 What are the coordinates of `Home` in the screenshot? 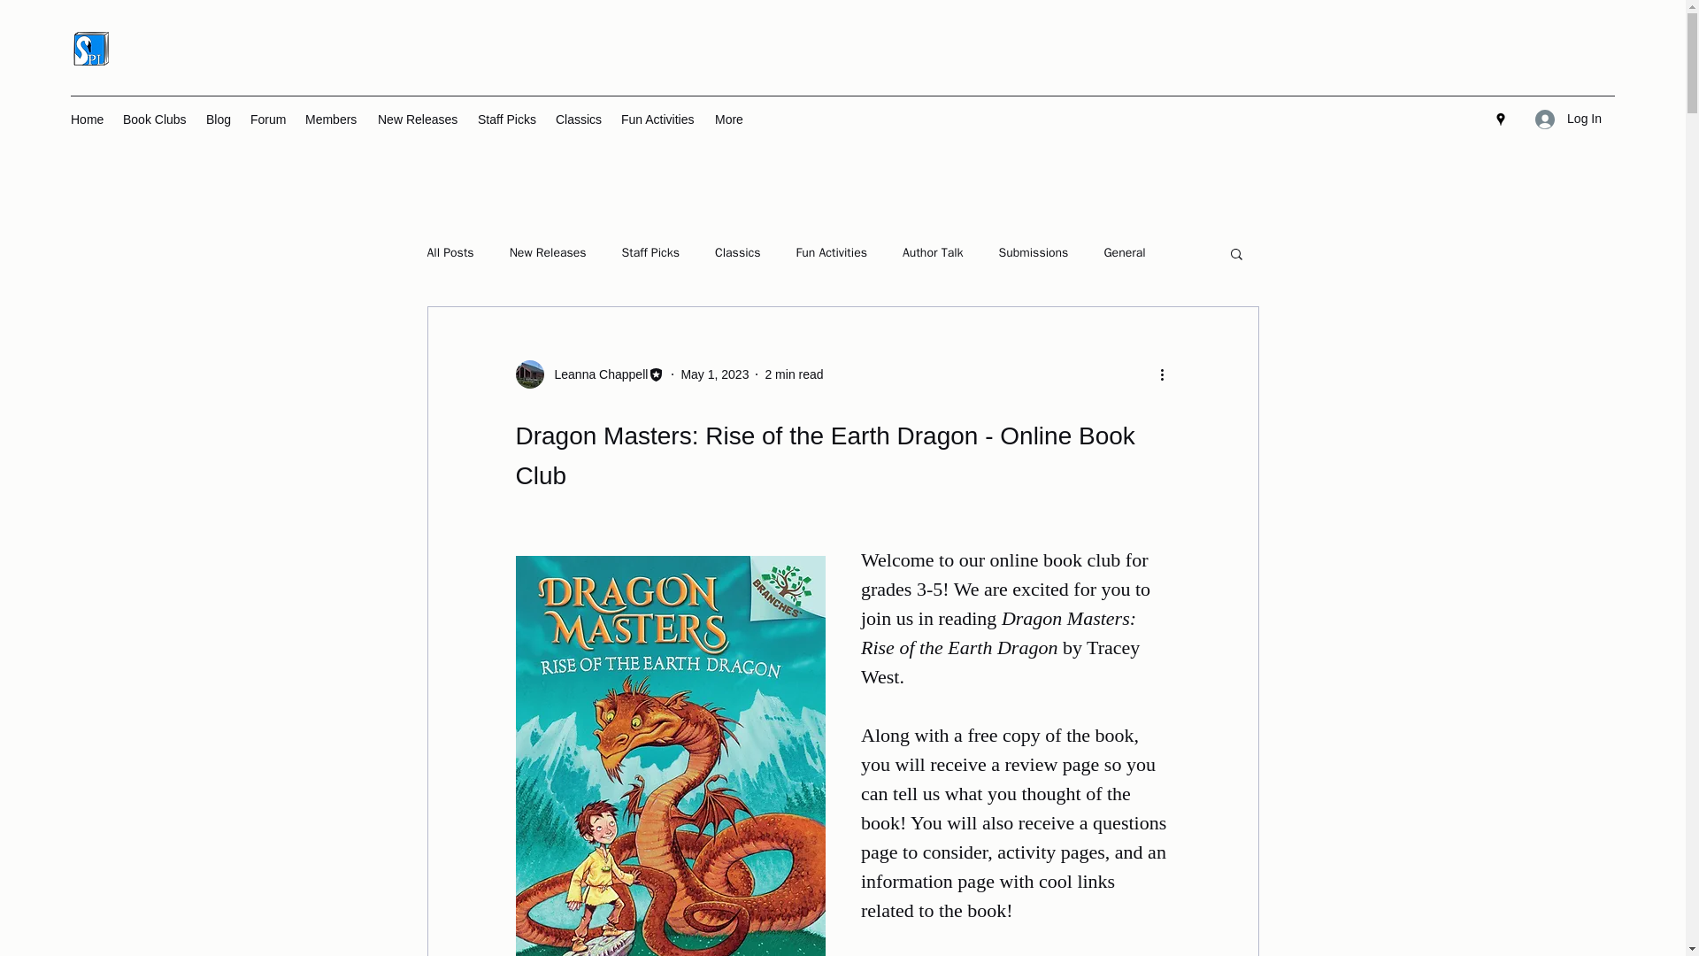 It's located at (87, 119).